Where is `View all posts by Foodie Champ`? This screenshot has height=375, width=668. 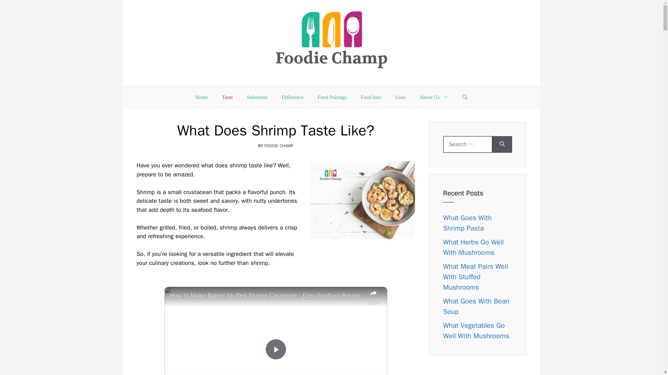
View all posts by Foodie Champ is located at coordinates (279, 145).